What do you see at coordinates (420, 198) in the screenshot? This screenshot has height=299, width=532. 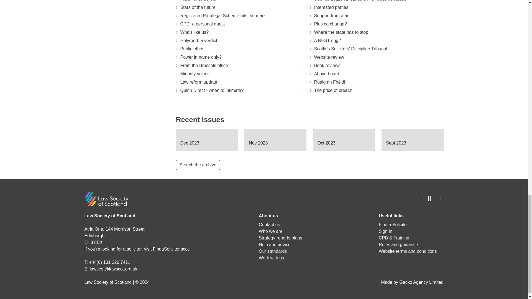 I see `Facebook` at bounding box center [420, 198].